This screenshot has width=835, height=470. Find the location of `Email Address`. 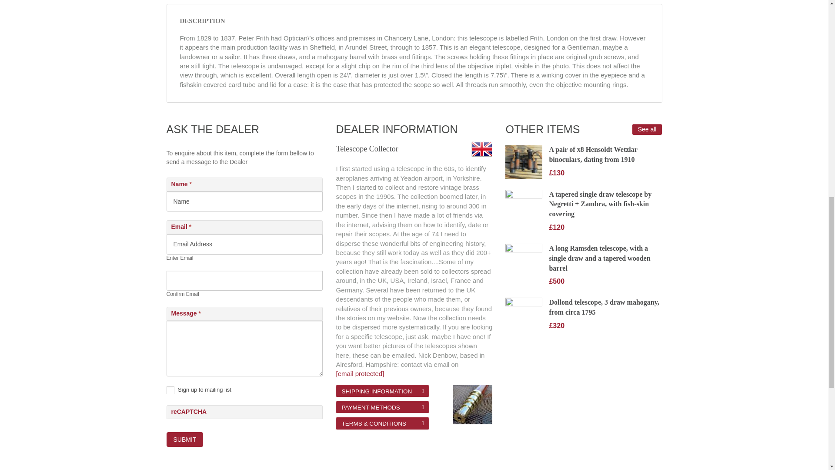

Email Address is located at coordinates (244, 244).